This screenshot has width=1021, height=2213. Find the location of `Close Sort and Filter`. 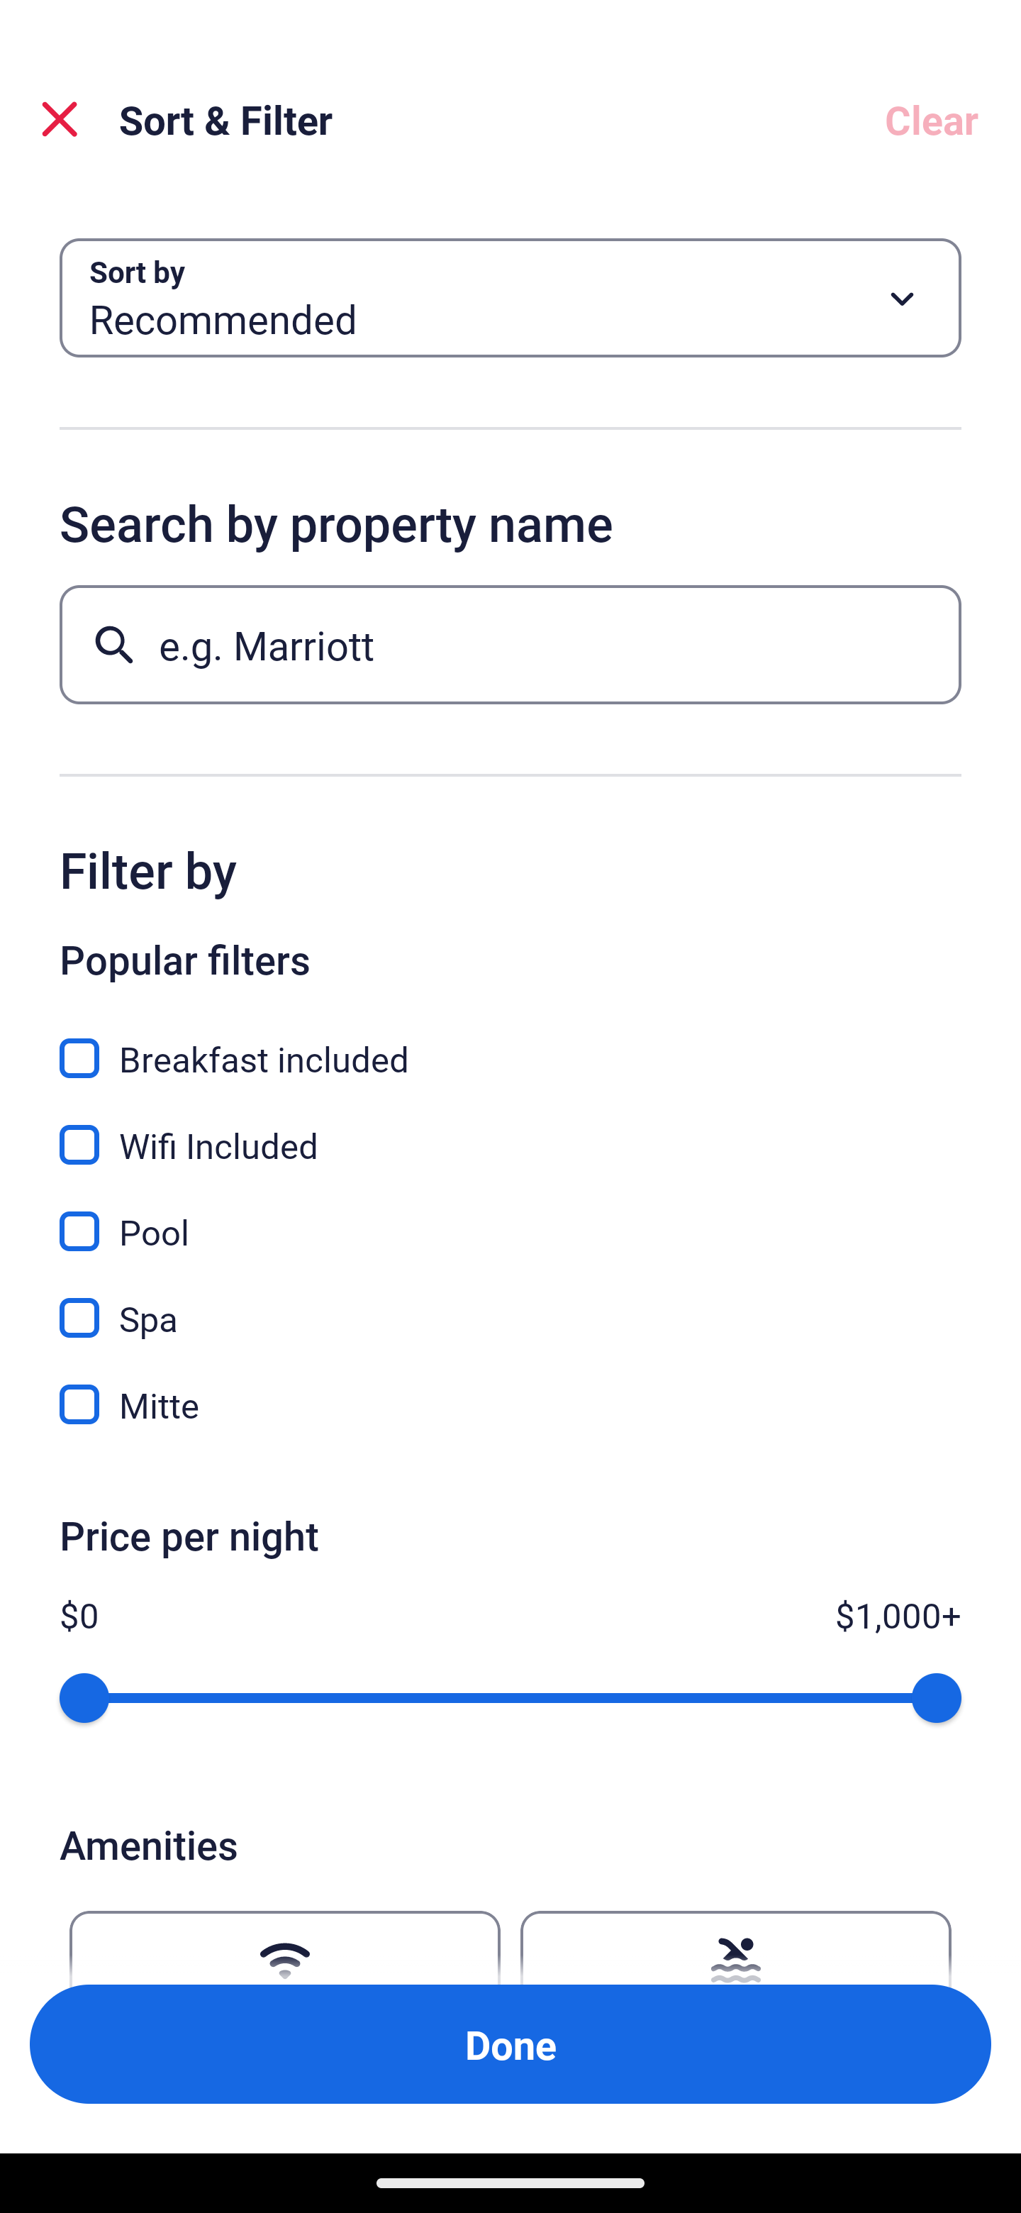

Close Sort and Filter is located at coordinates (60, 119).